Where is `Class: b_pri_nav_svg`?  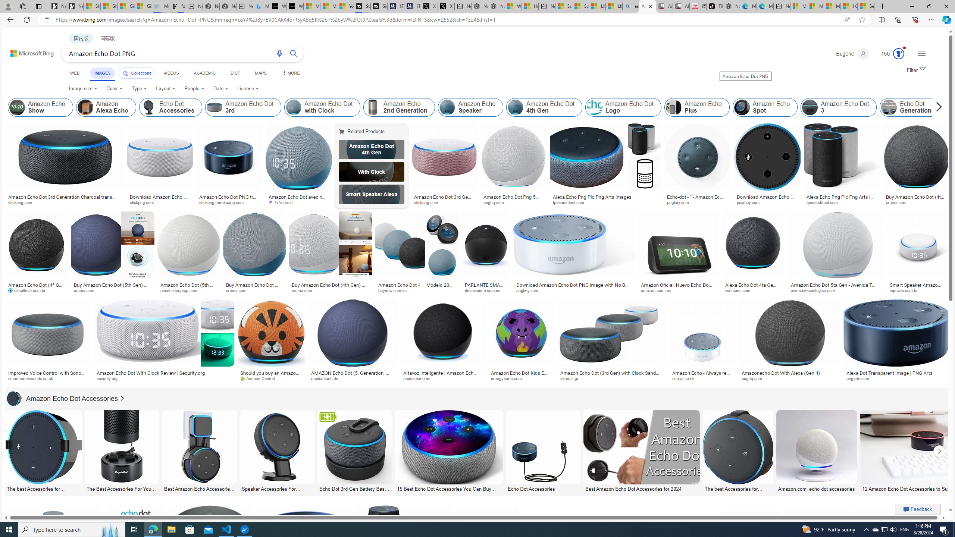 Class: b_pri_nav_svg is located at coordinates (126, 73).